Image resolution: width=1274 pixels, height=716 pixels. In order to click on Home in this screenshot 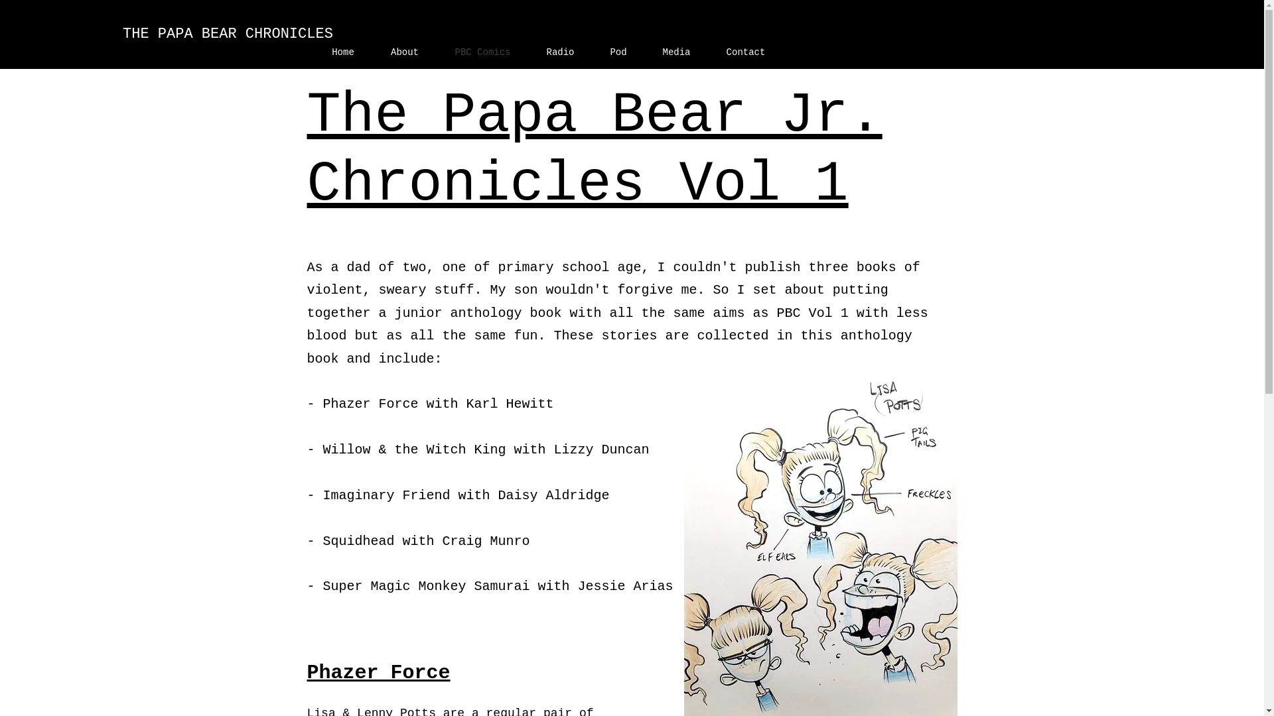, I will do `click(342, 52)`.